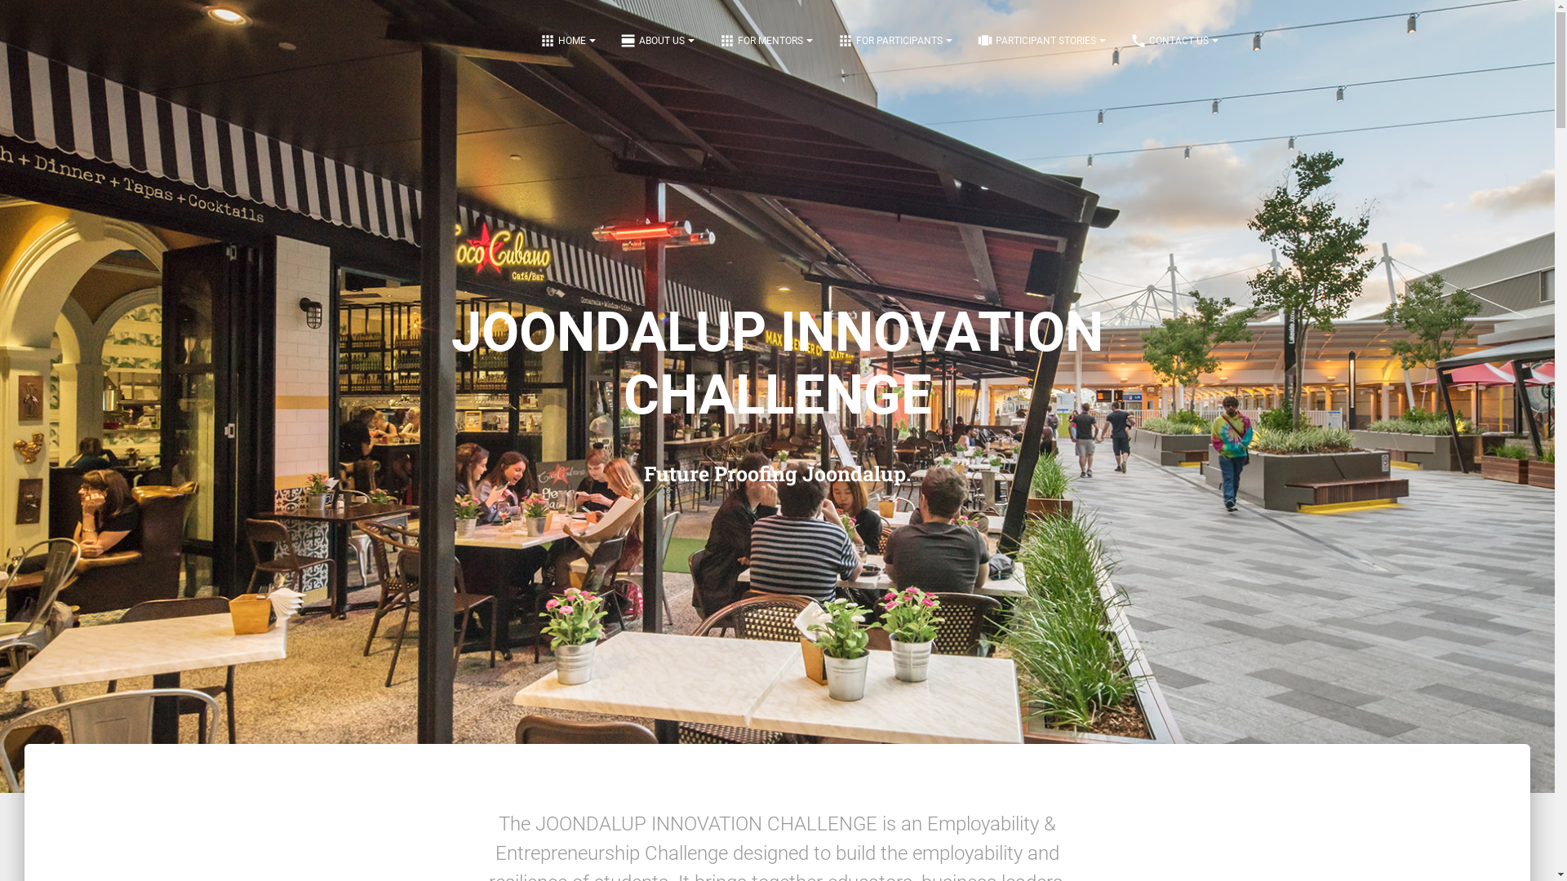  What do you see at coordinates (1174, 41) in the screenshot?
I see `CONTACT US` at bounding box center [1174, 41].